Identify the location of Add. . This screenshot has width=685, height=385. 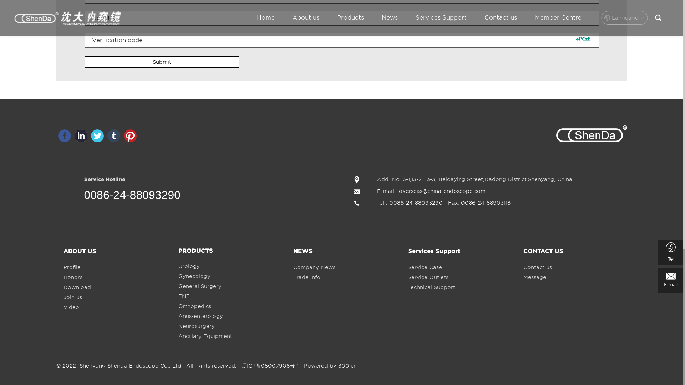
(357, 181).